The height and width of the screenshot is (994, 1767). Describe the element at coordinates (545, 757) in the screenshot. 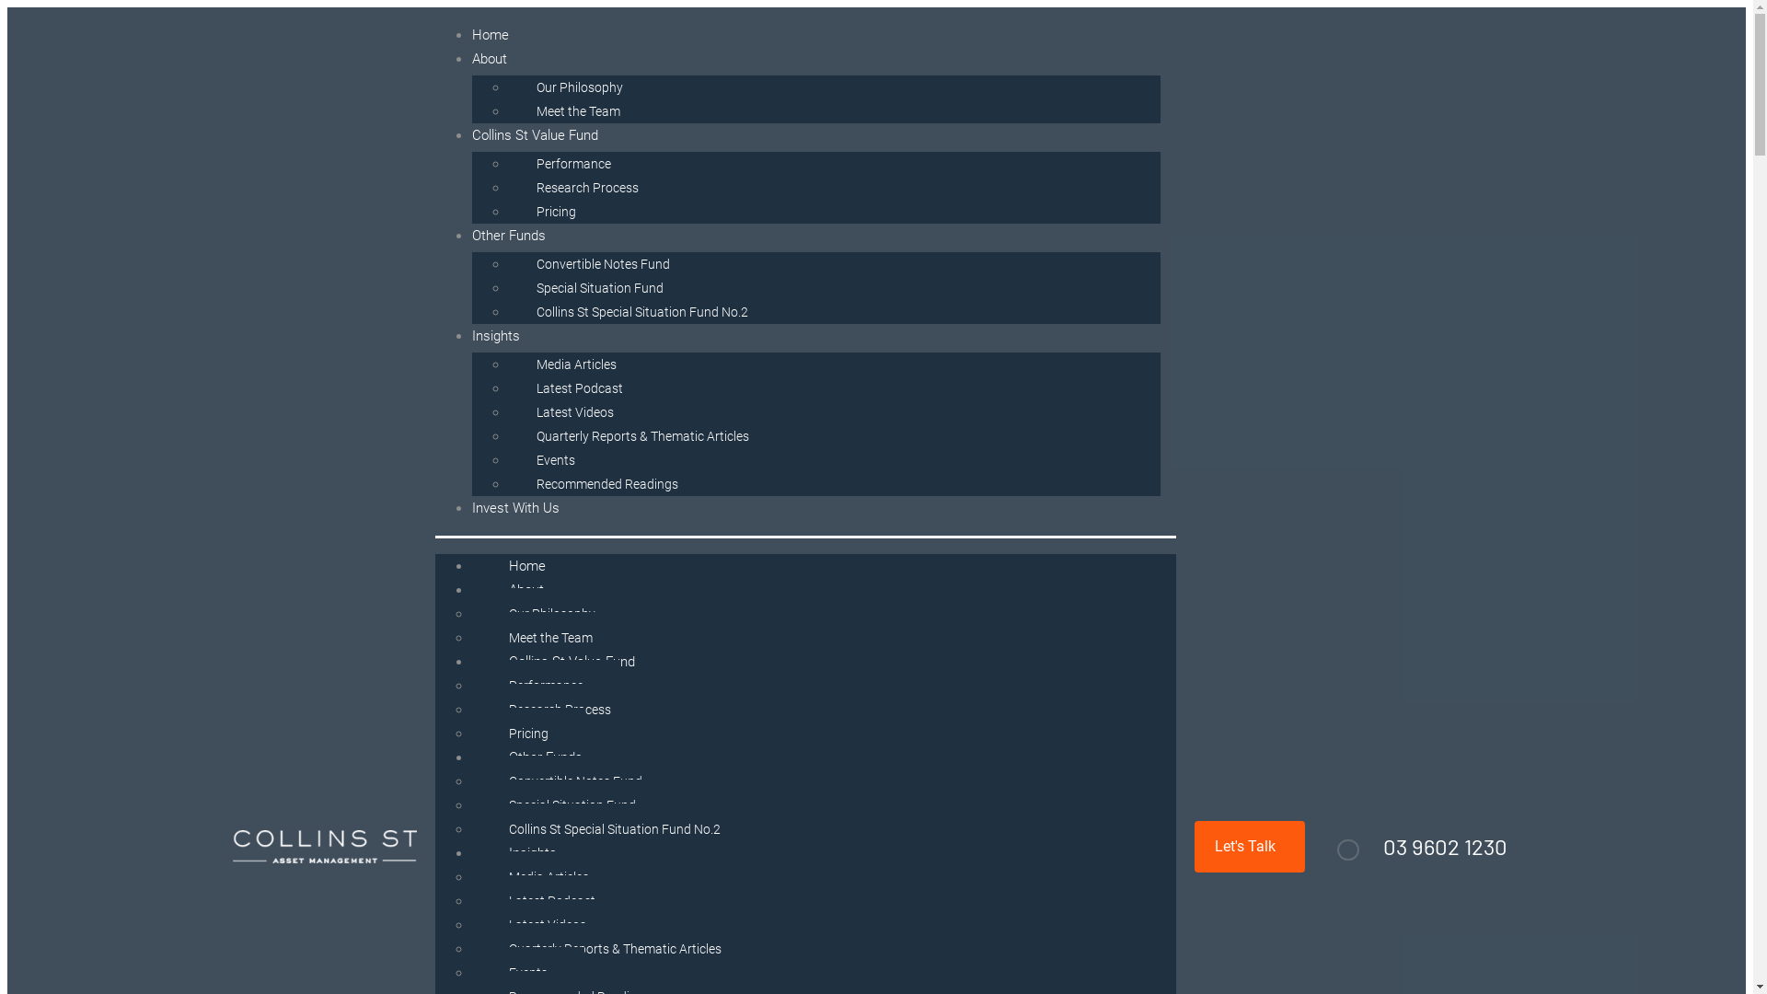

I see `Other Funds` at that location.